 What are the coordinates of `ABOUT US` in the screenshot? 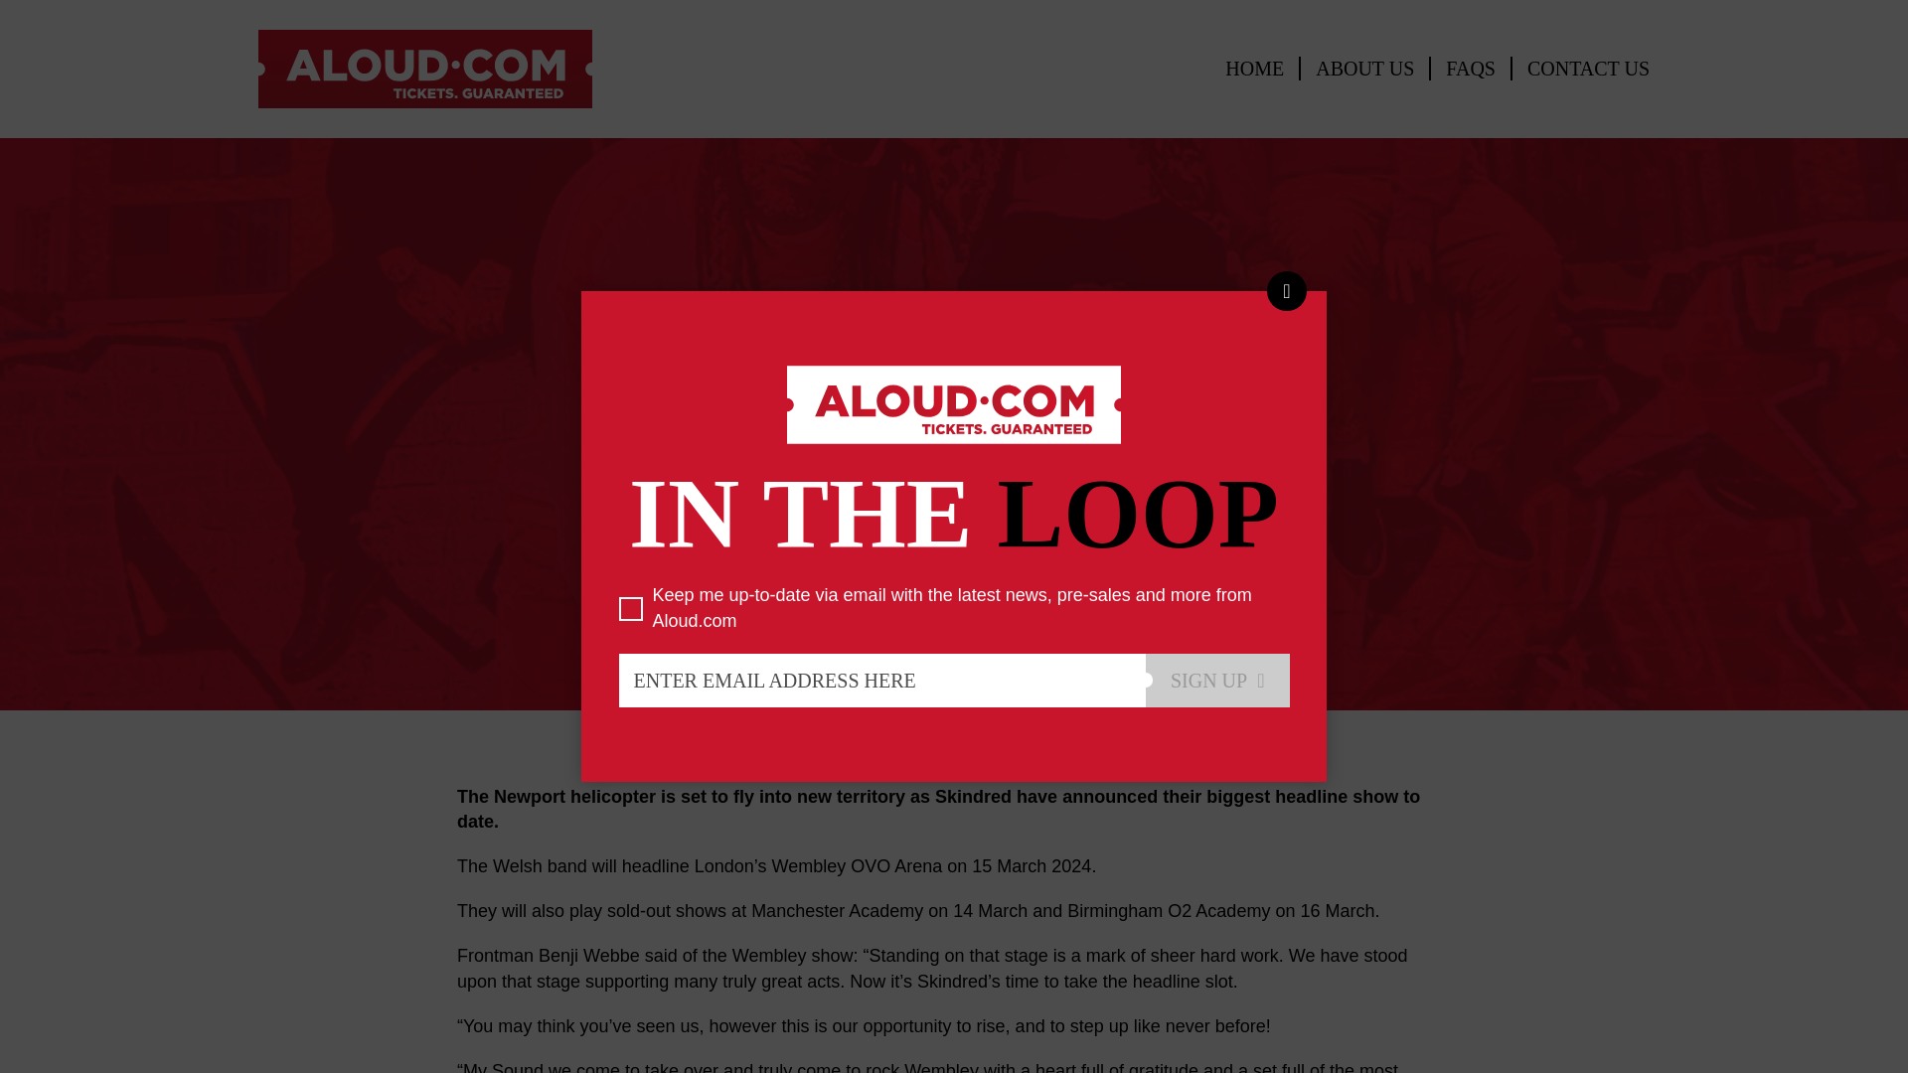 It's located at (1365, 68).